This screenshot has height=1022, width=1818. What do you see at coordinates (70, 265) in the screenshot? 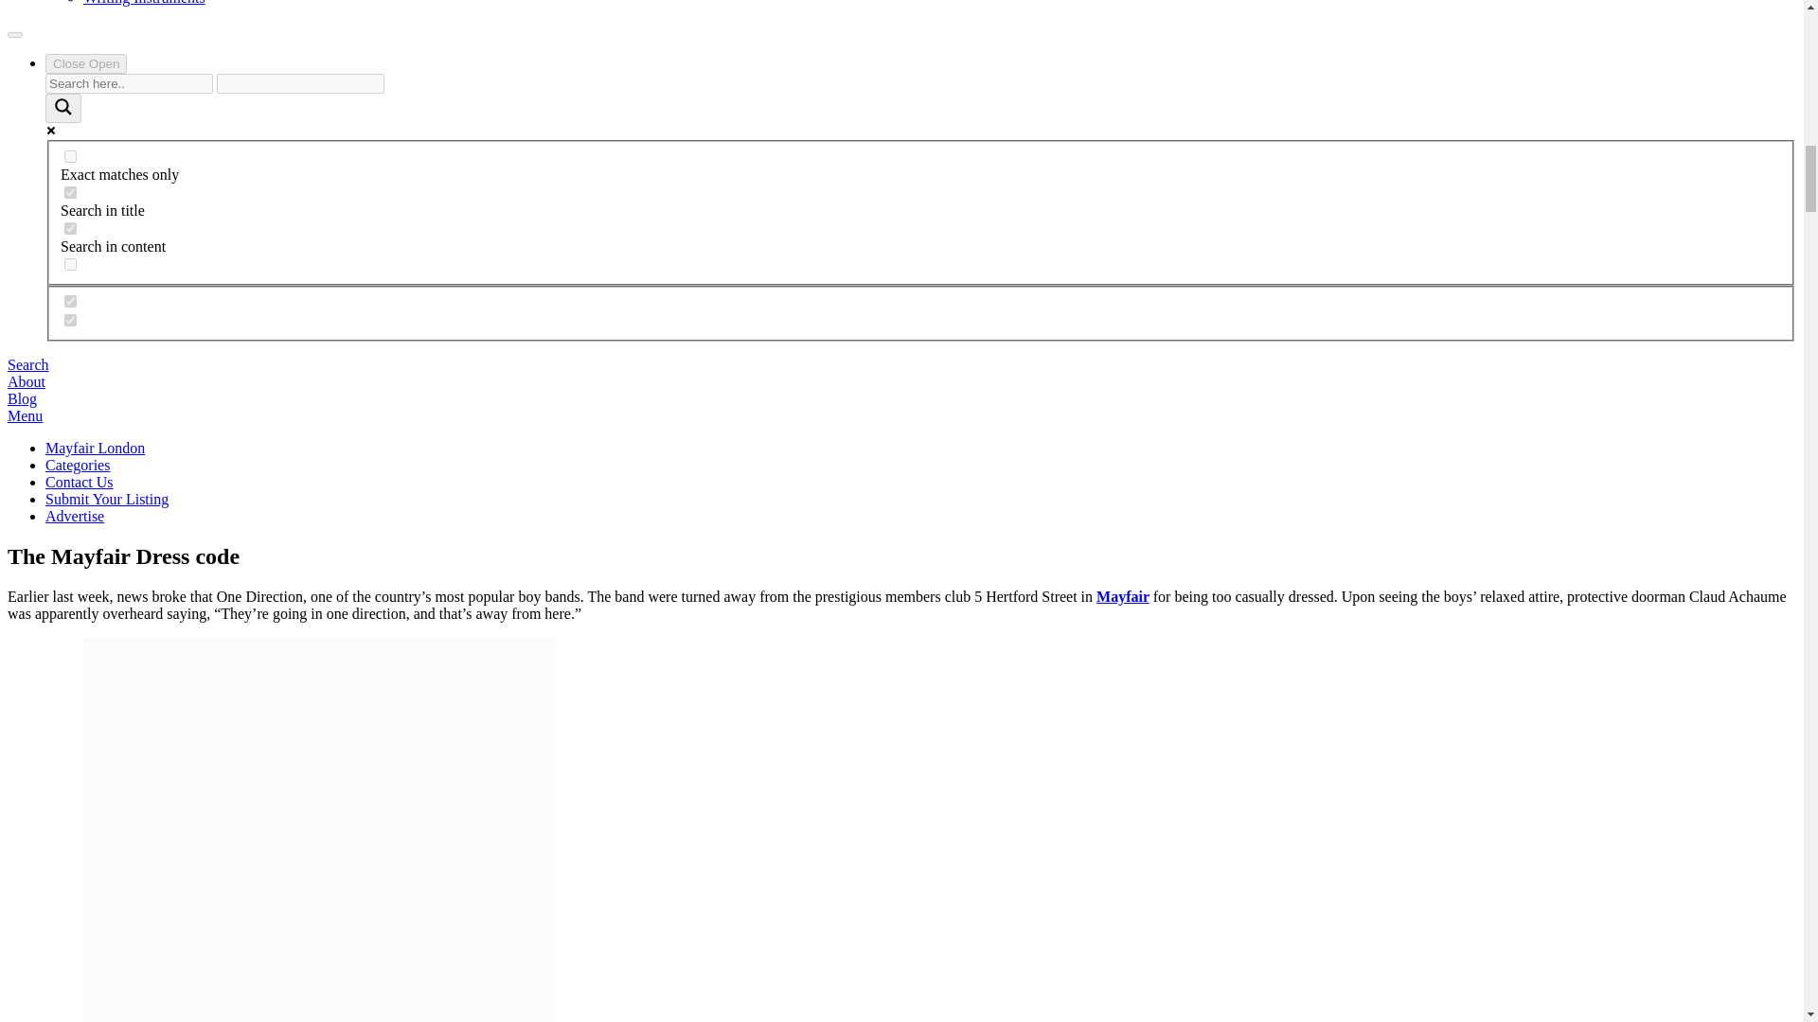
I see `excerpt` at bounding box center [70, 265].